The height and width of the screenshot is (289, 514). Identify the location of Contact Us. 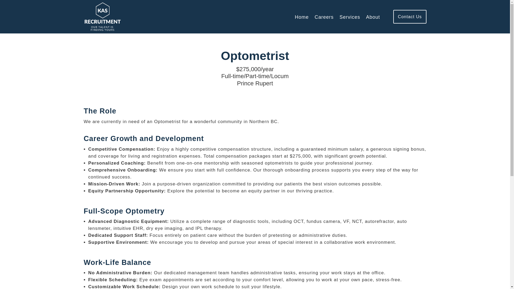
(410, 17).